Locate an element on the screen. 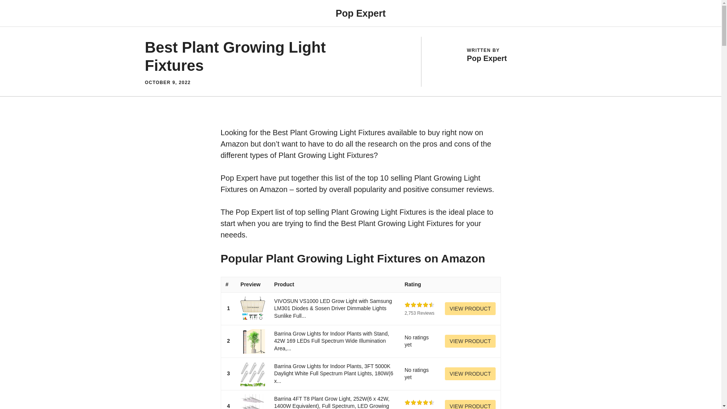 This screenshot has width=727, height=409. VIEW PRODUCT is located at coordinates (470, 373).